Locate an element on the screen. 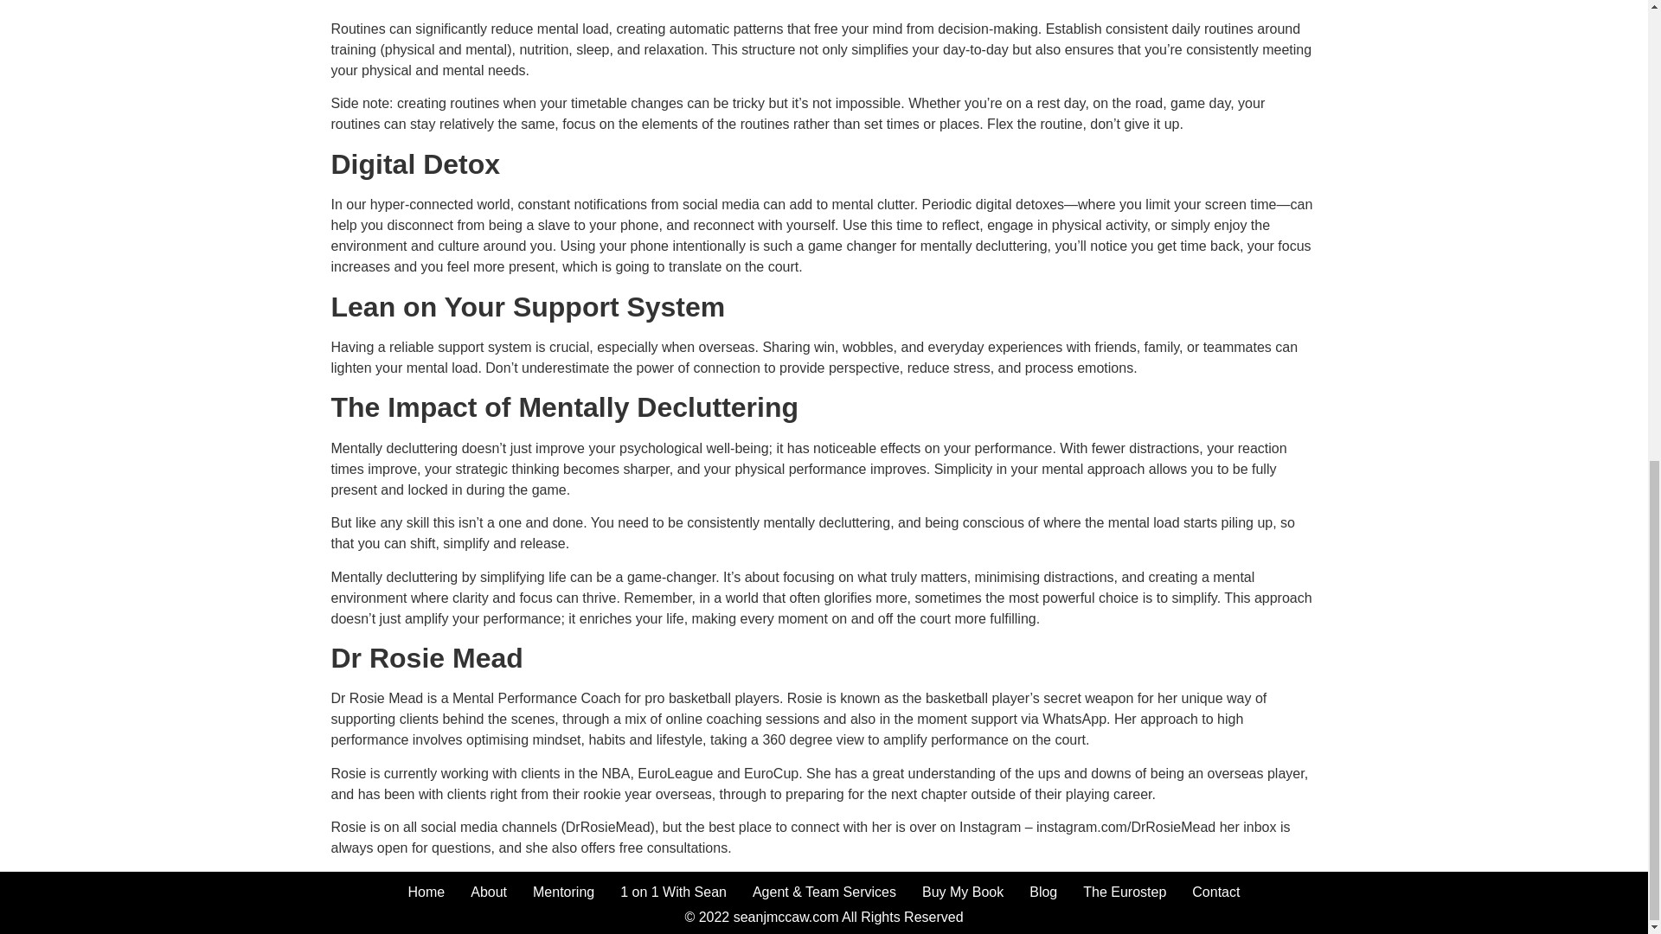 This screenshot has width=1661, height=934. Contact is located at coordinates (1215, 892).